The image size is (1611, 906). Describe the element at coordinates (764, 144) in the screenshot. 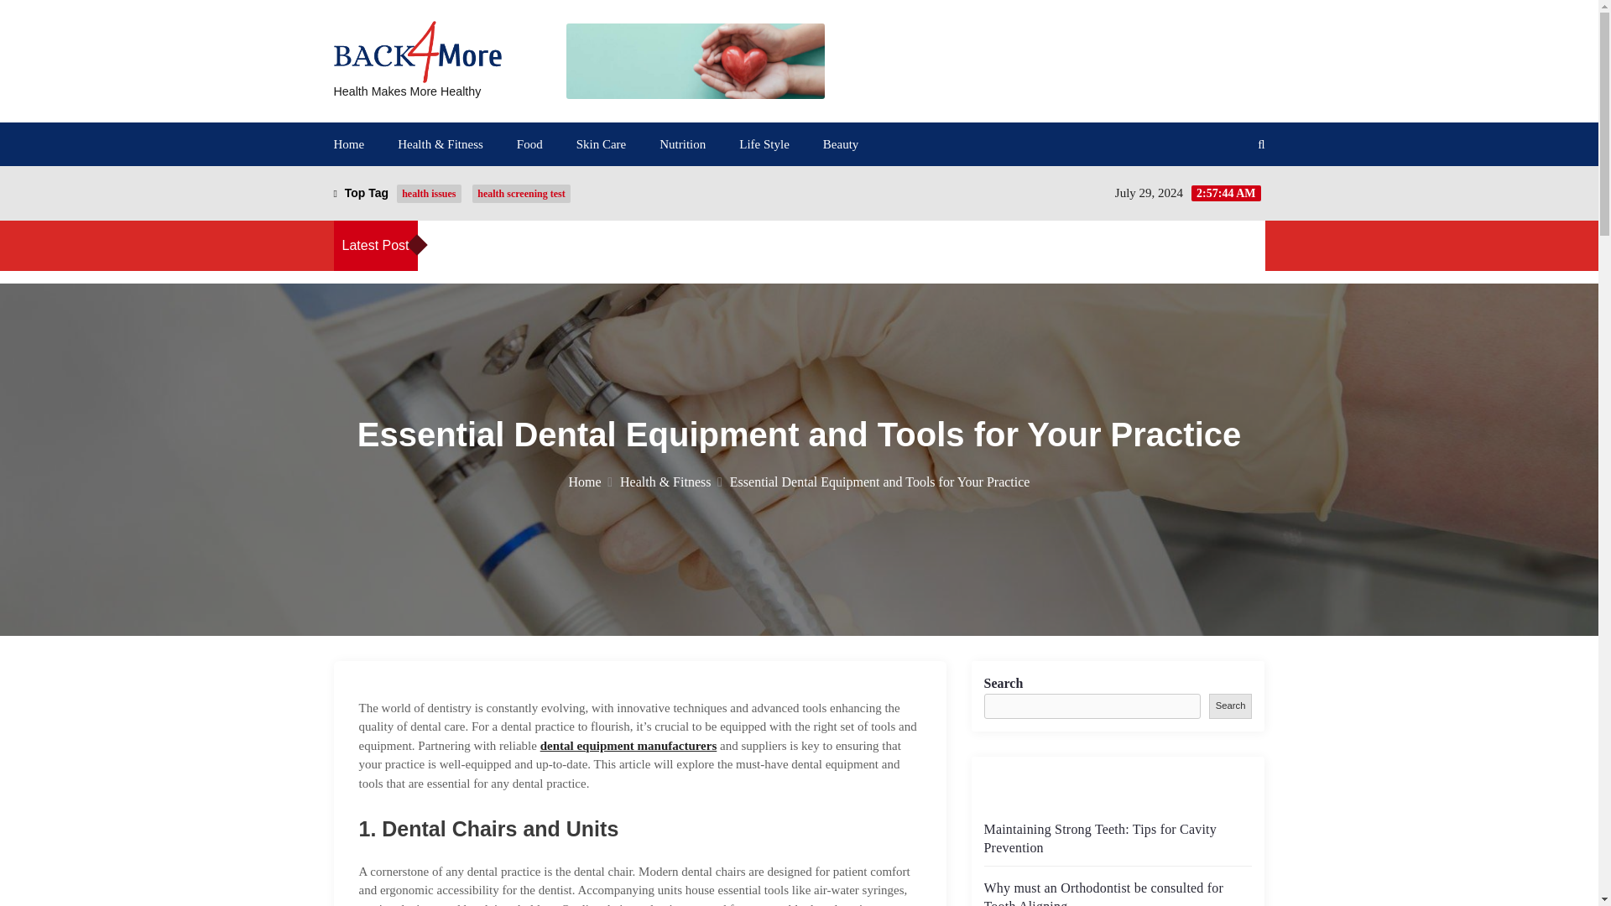

I see `Life Style` at that location.